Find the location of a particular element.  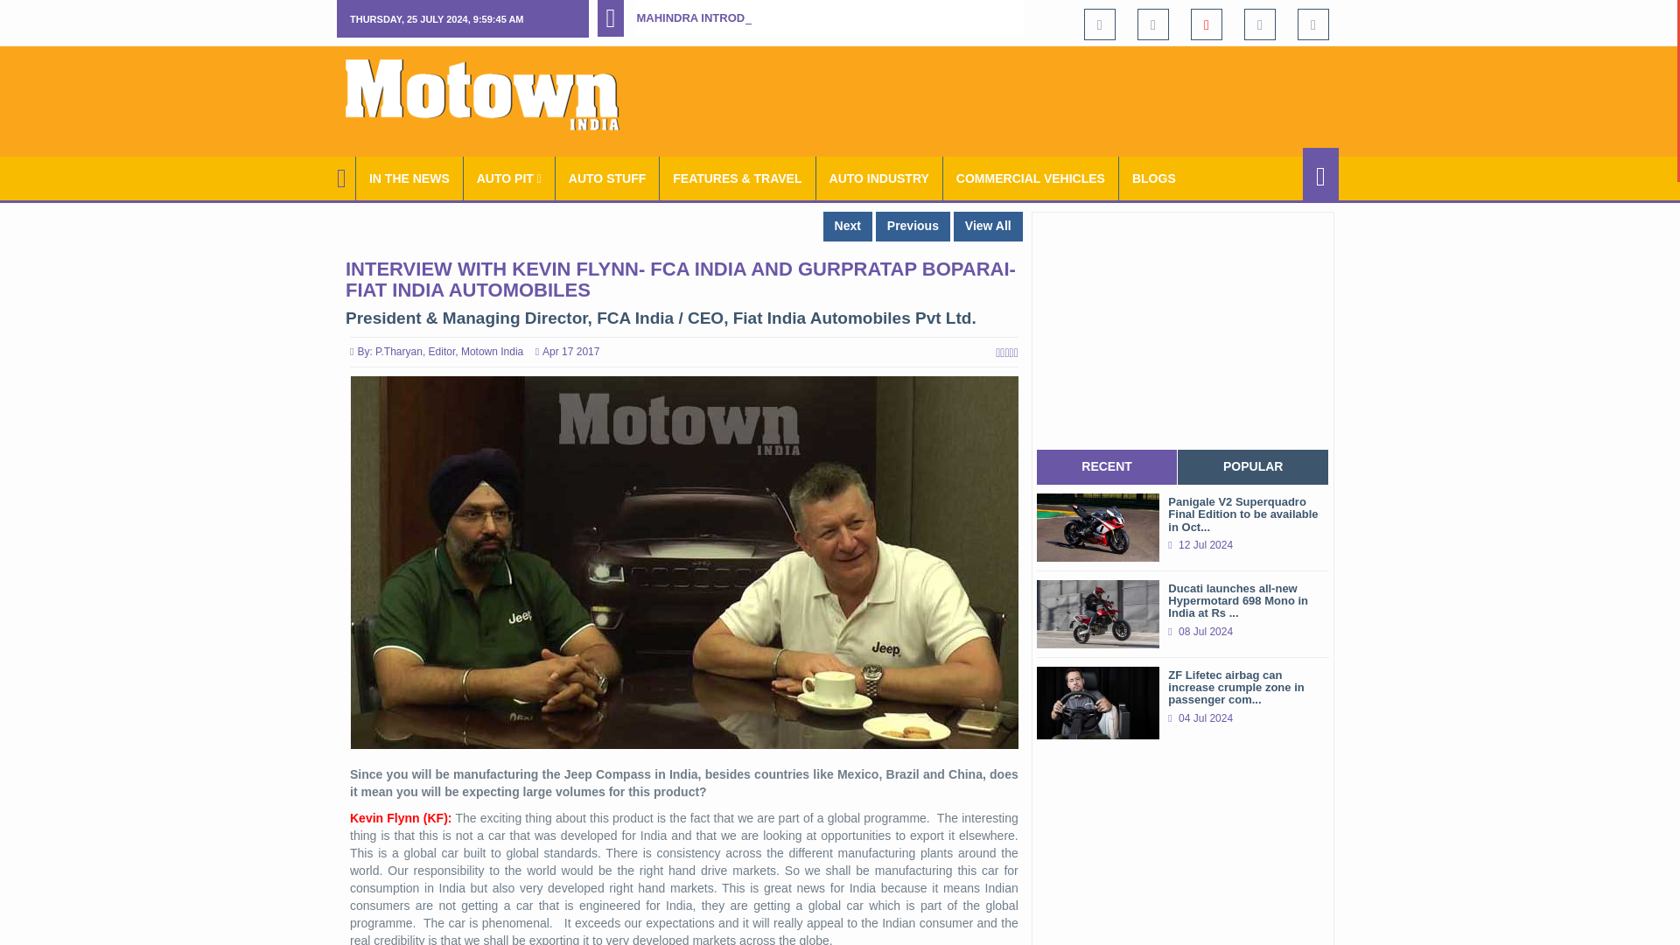

Next is located at coordinates (847, 226).